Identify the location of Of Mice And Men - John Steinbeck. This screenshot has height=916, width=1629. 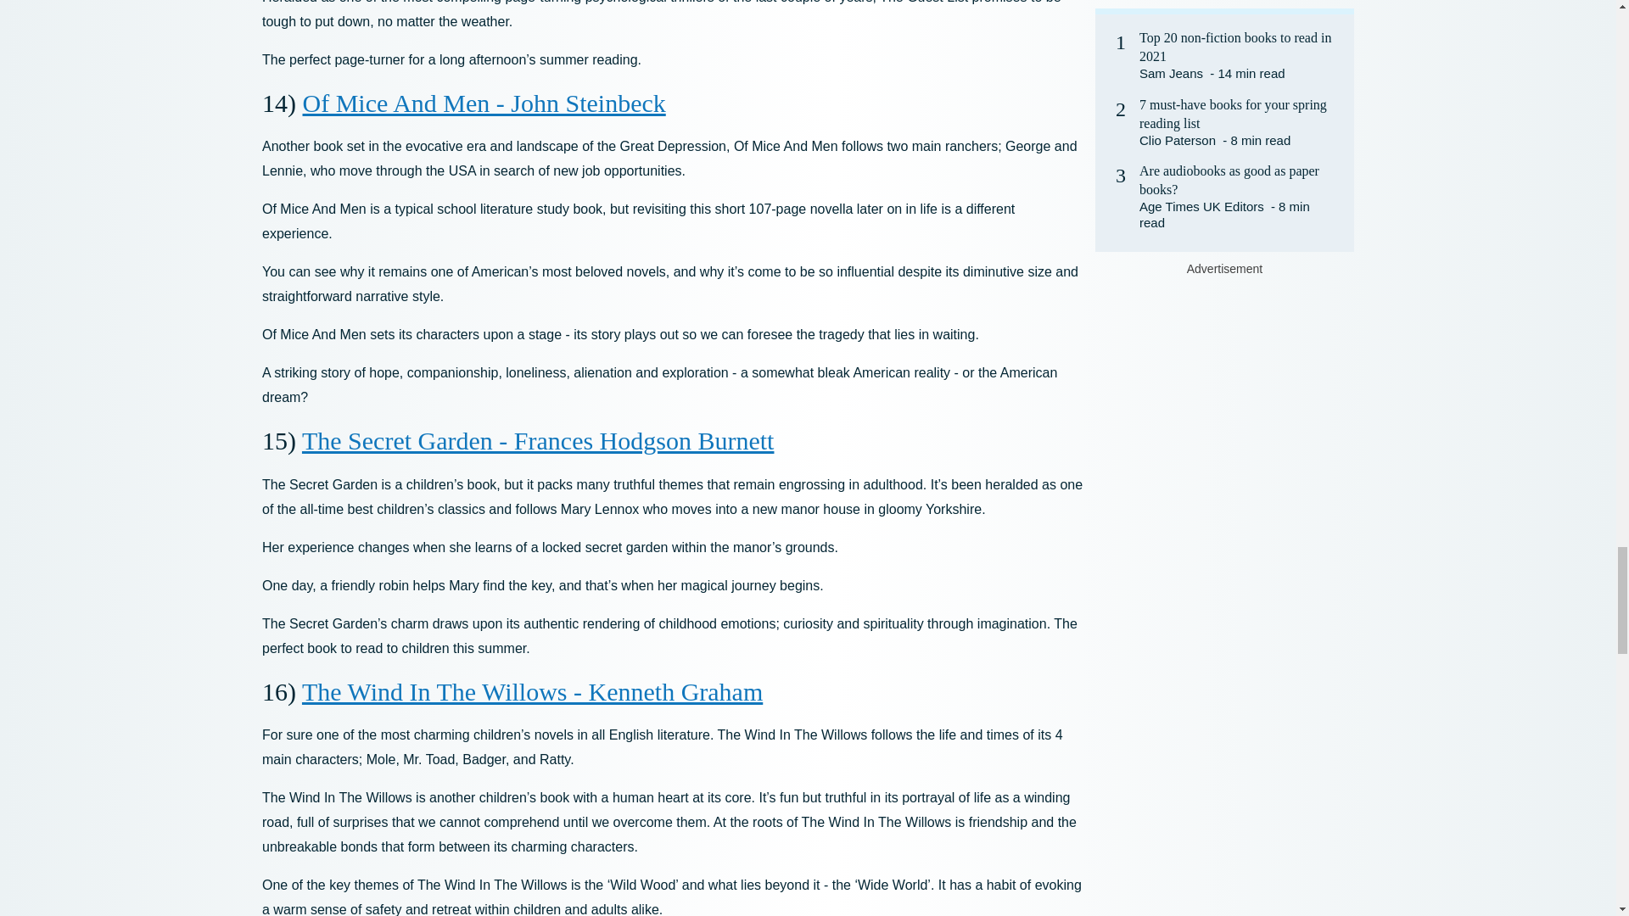
(483, 103).